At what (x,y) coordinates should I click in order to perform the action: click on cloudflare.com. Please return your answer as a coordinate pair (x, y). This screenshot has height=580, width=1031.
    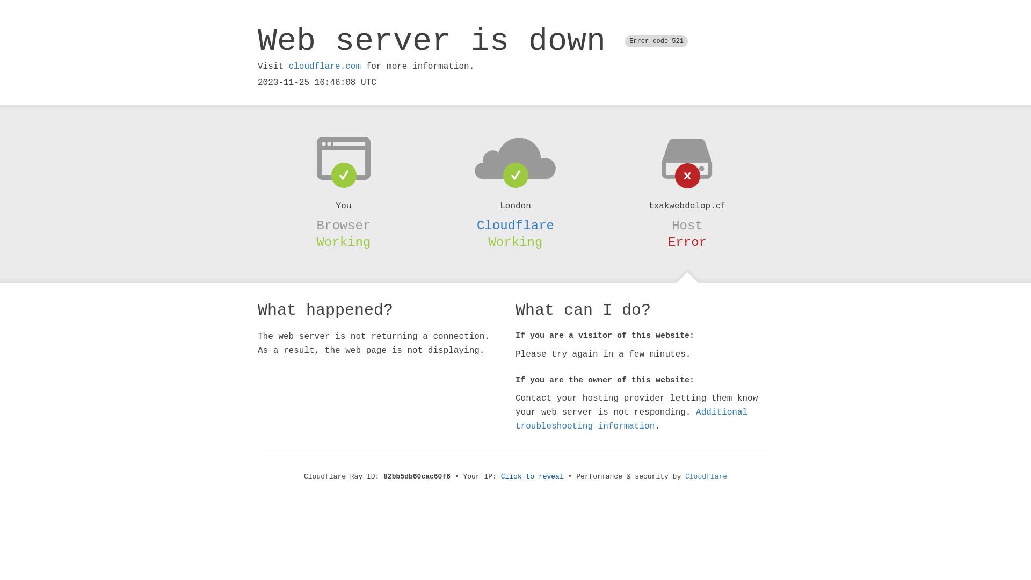
    Looking at the image, I should click on (325, 67).